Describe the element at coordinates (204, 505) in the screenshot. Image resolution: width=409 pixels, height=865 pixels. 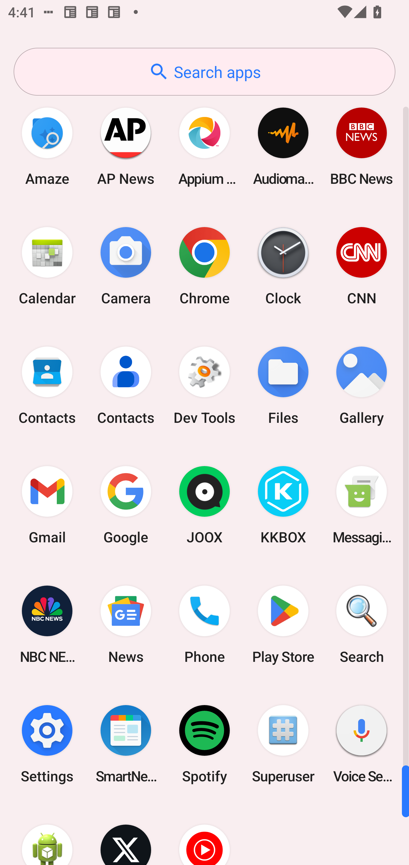
I see `JOOX` at that location.